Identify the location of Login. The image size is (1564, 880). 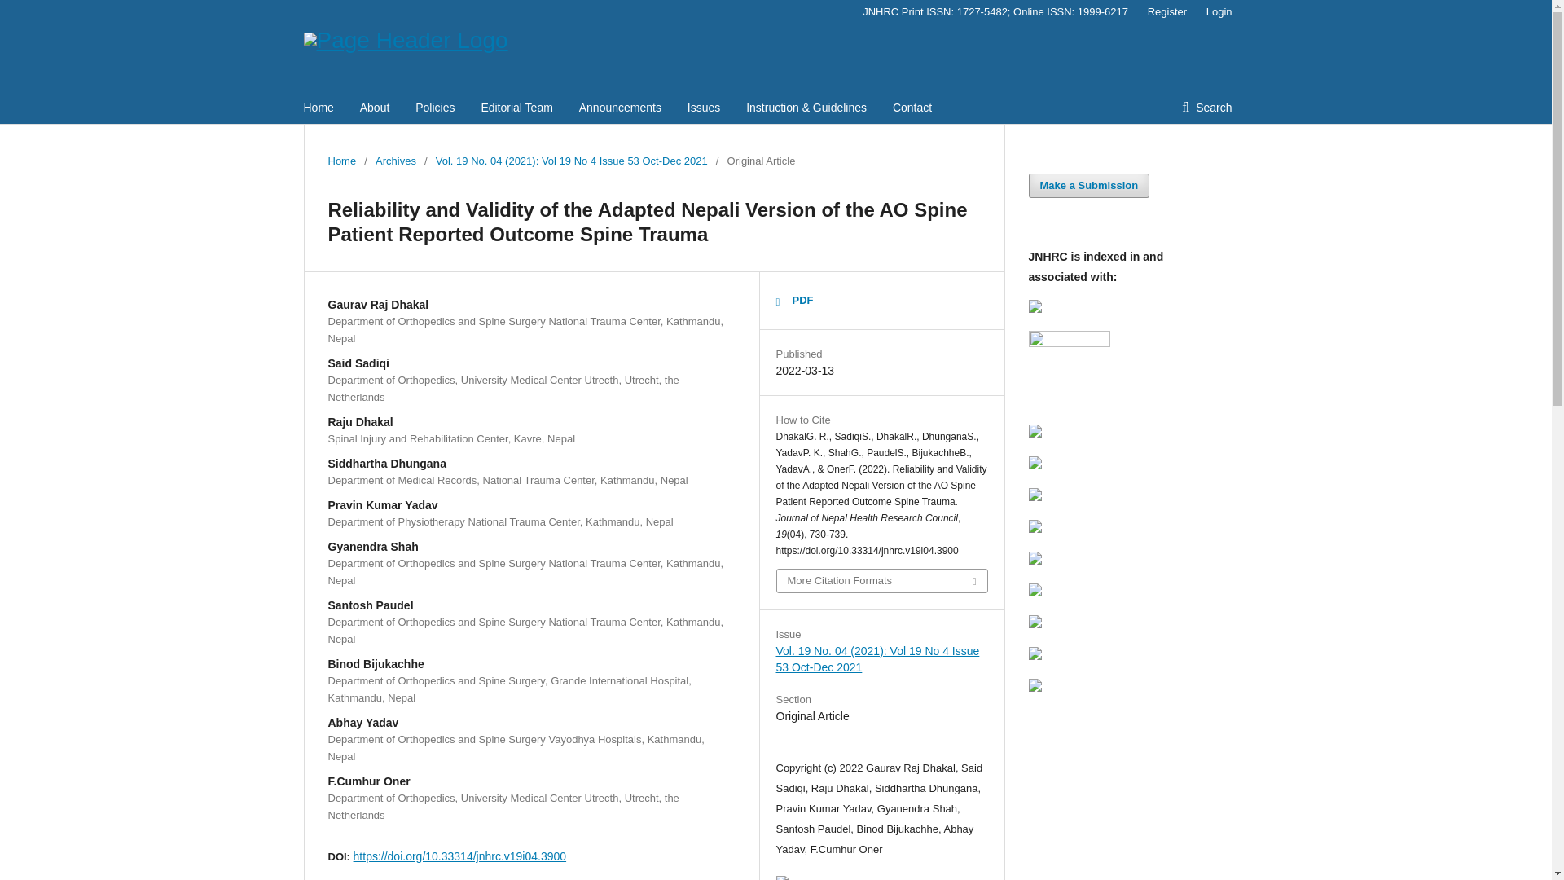
(1215, 12).